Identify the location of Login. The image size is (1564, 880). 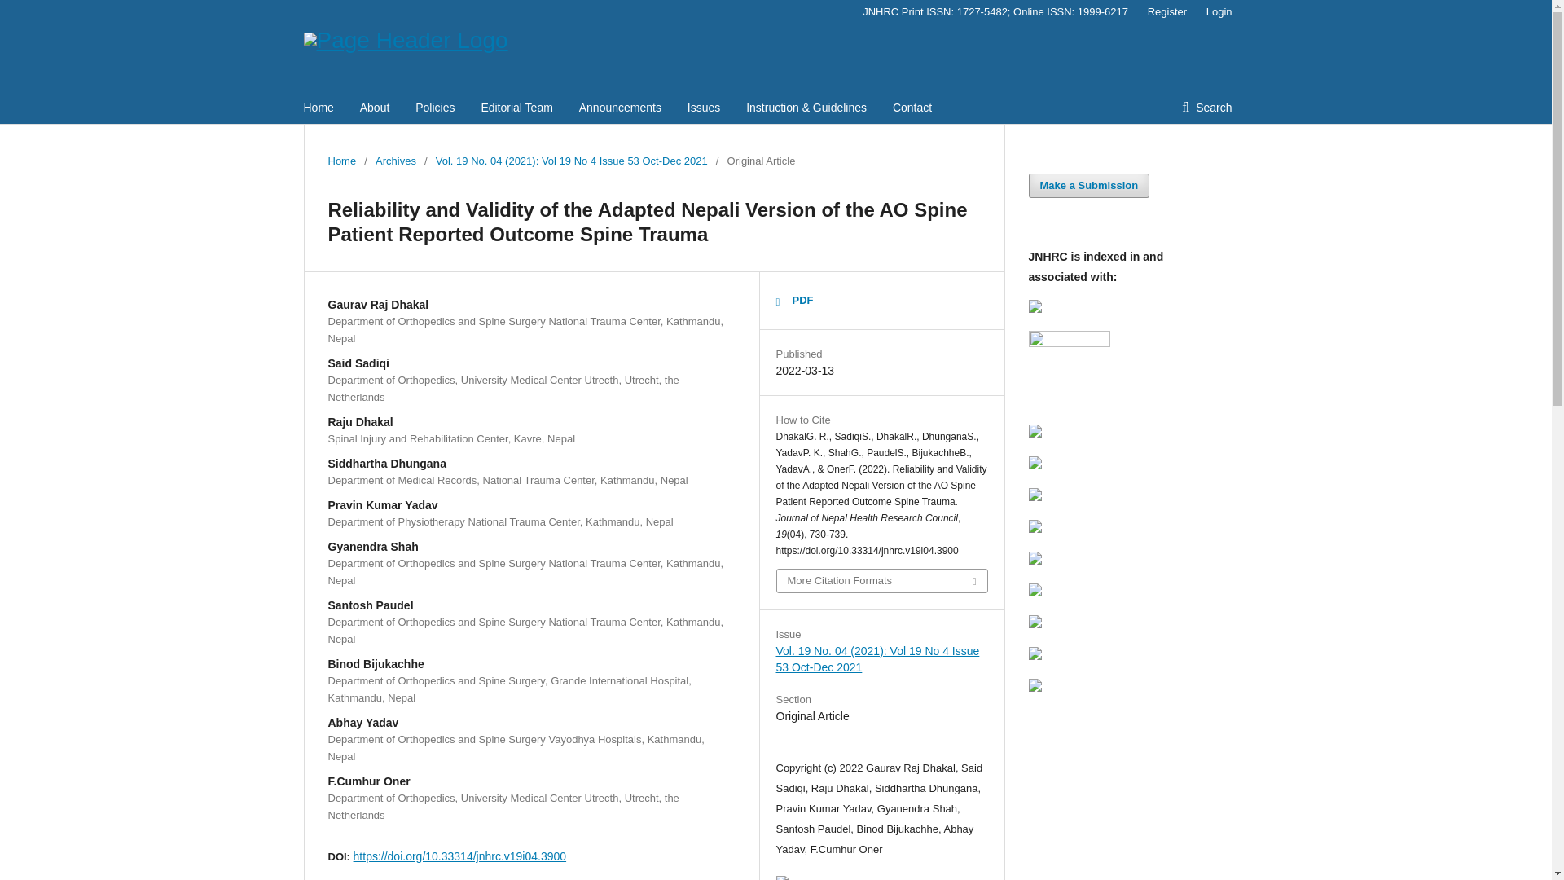
(1215, 12).